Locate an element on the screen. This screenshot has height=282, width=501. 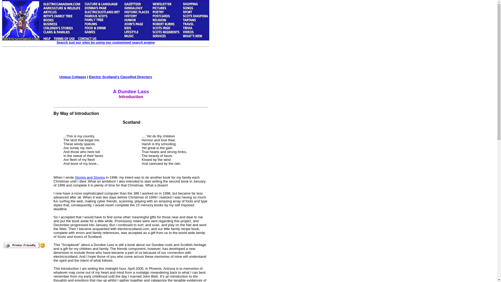
Electric Scotland's Classified Directory is located at coordinates (121, 77).